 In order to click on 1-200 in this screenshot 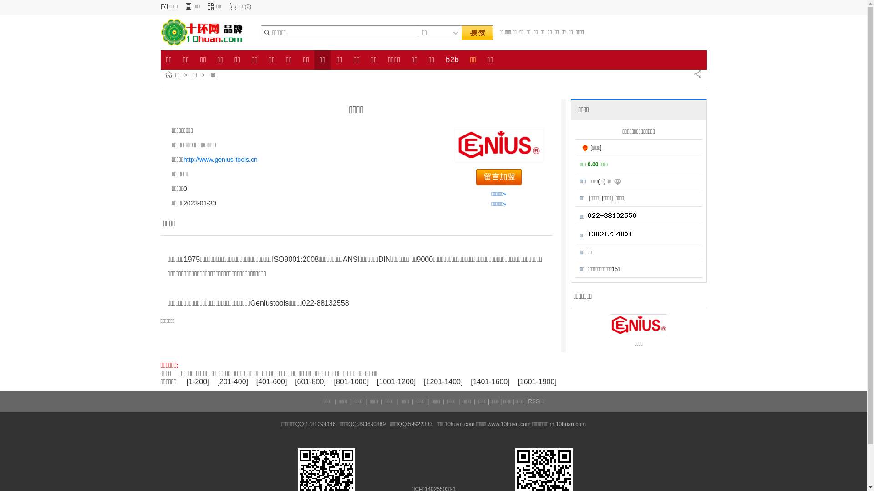, I will do `click(198, 382)`.